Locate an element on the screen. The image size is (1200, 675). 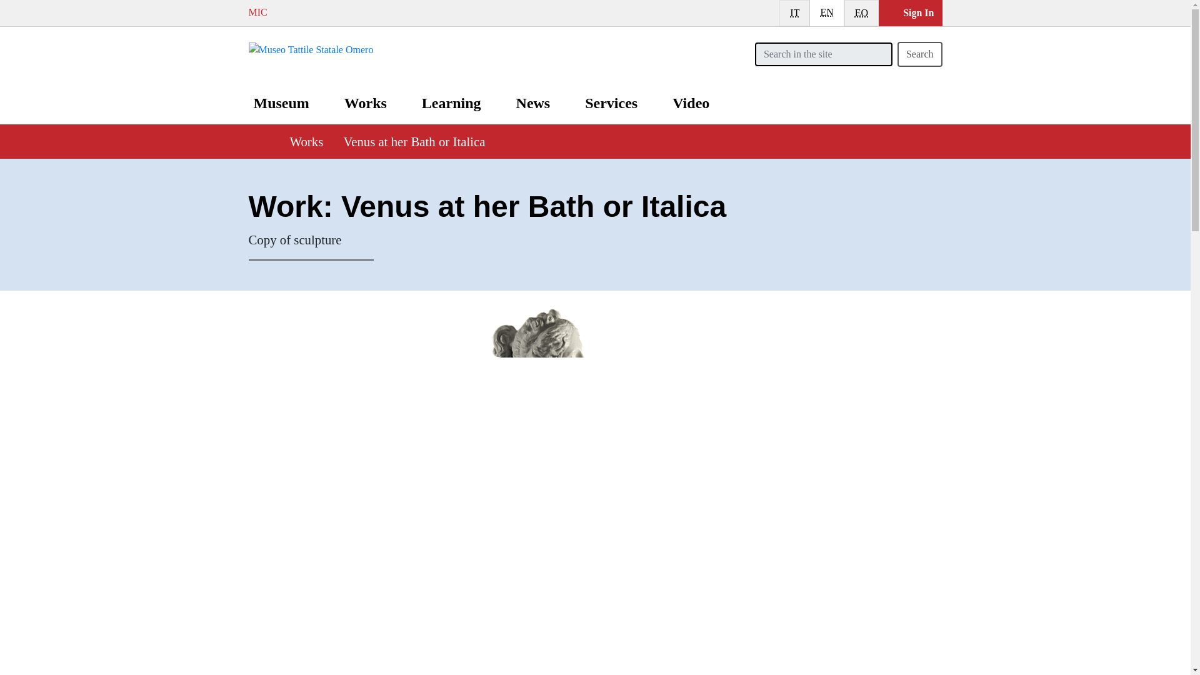
English is located at coordinates (311, 49).